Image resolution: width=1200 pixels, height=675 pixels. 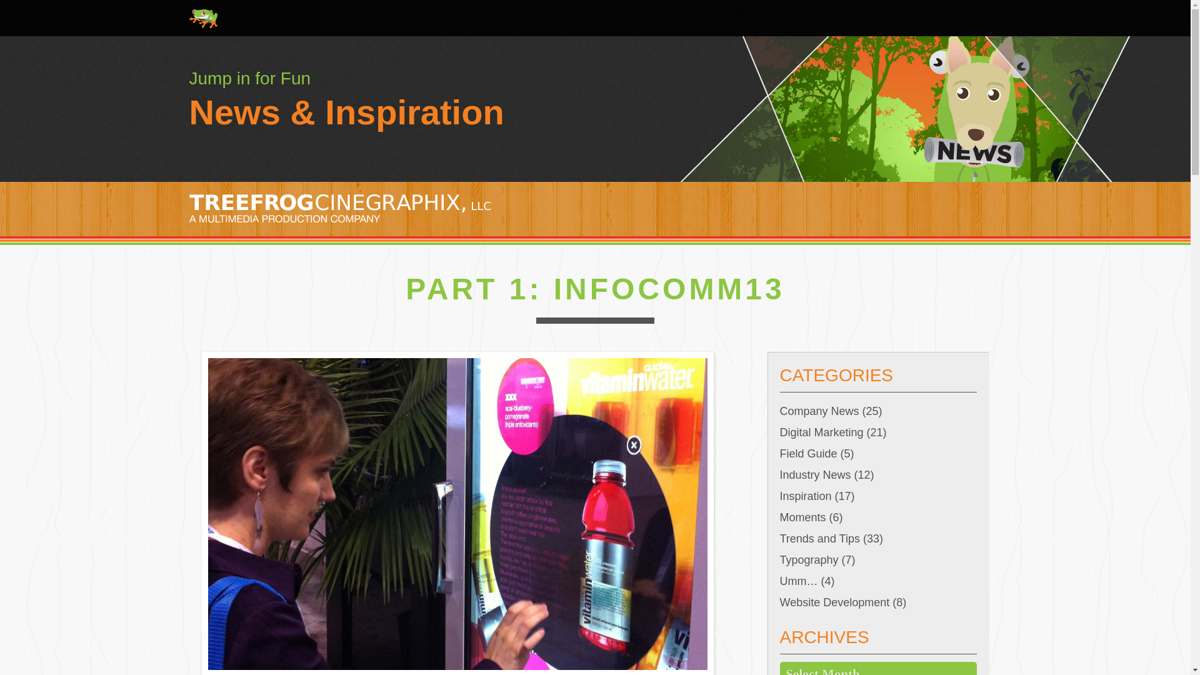 I want to click on Trends and Tips, so click(x=820, y=539).